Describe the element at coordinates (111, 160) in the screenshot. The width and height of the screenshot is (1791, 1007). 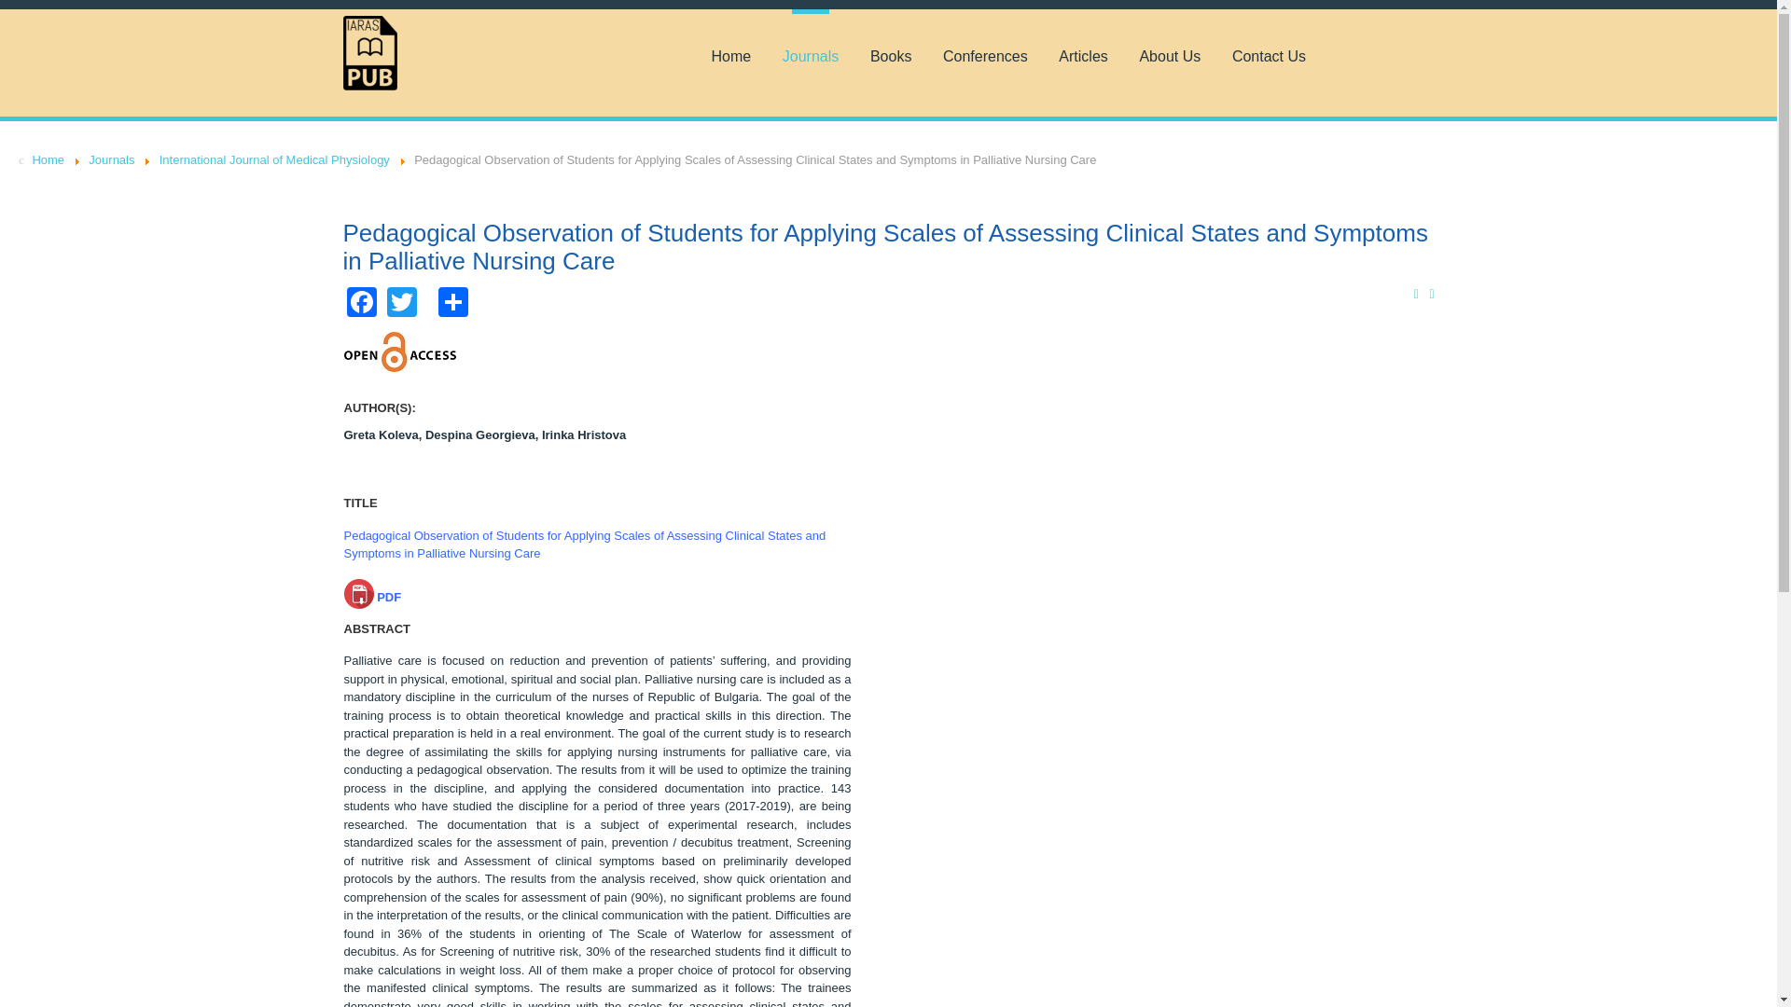
I see `Journals` at that location.